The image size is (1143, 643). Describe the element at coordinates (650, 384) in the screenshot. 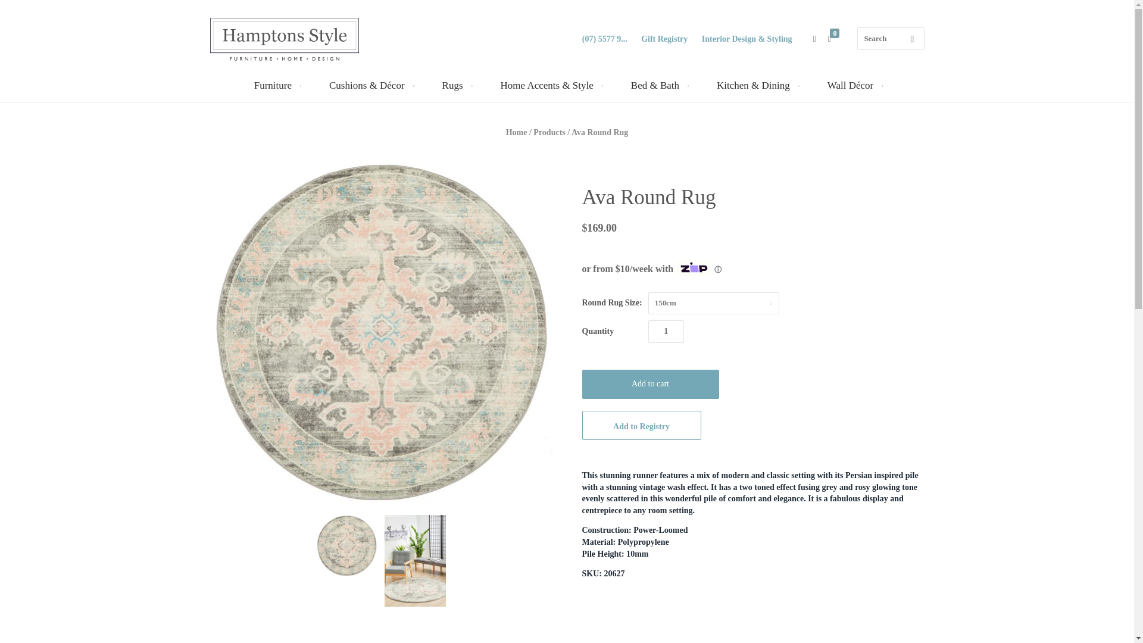

I see `Add to cart` at that location.